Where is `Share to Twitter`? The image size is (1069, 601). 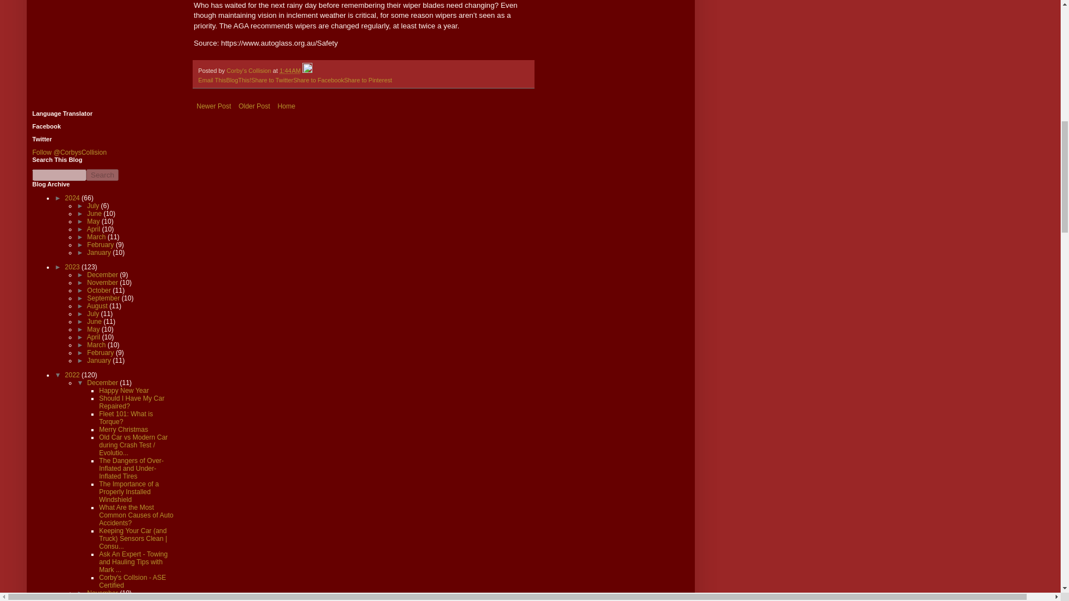 Share to Twitter is located at coordinates (272, 80).